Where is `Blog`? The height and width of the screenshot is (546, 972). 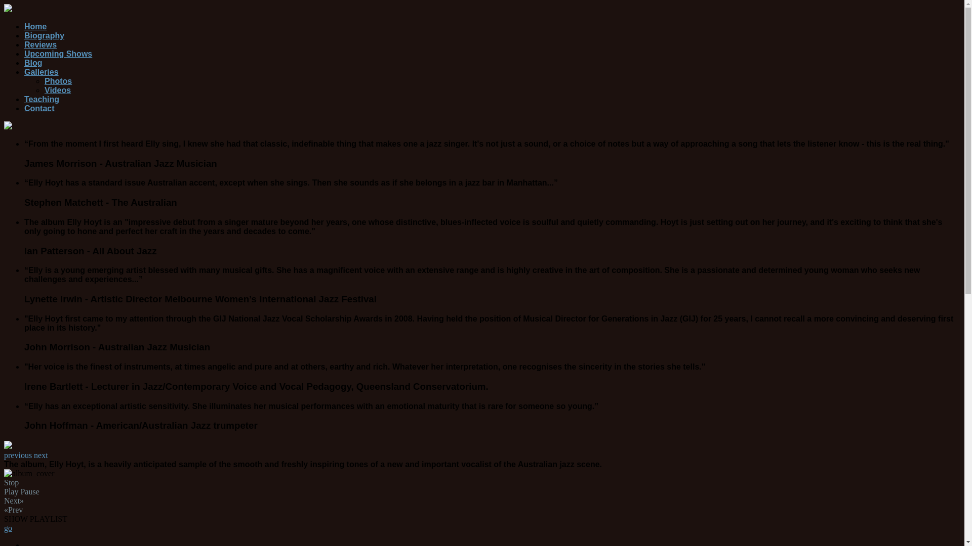 Blog is located at coordinates (33, 63).